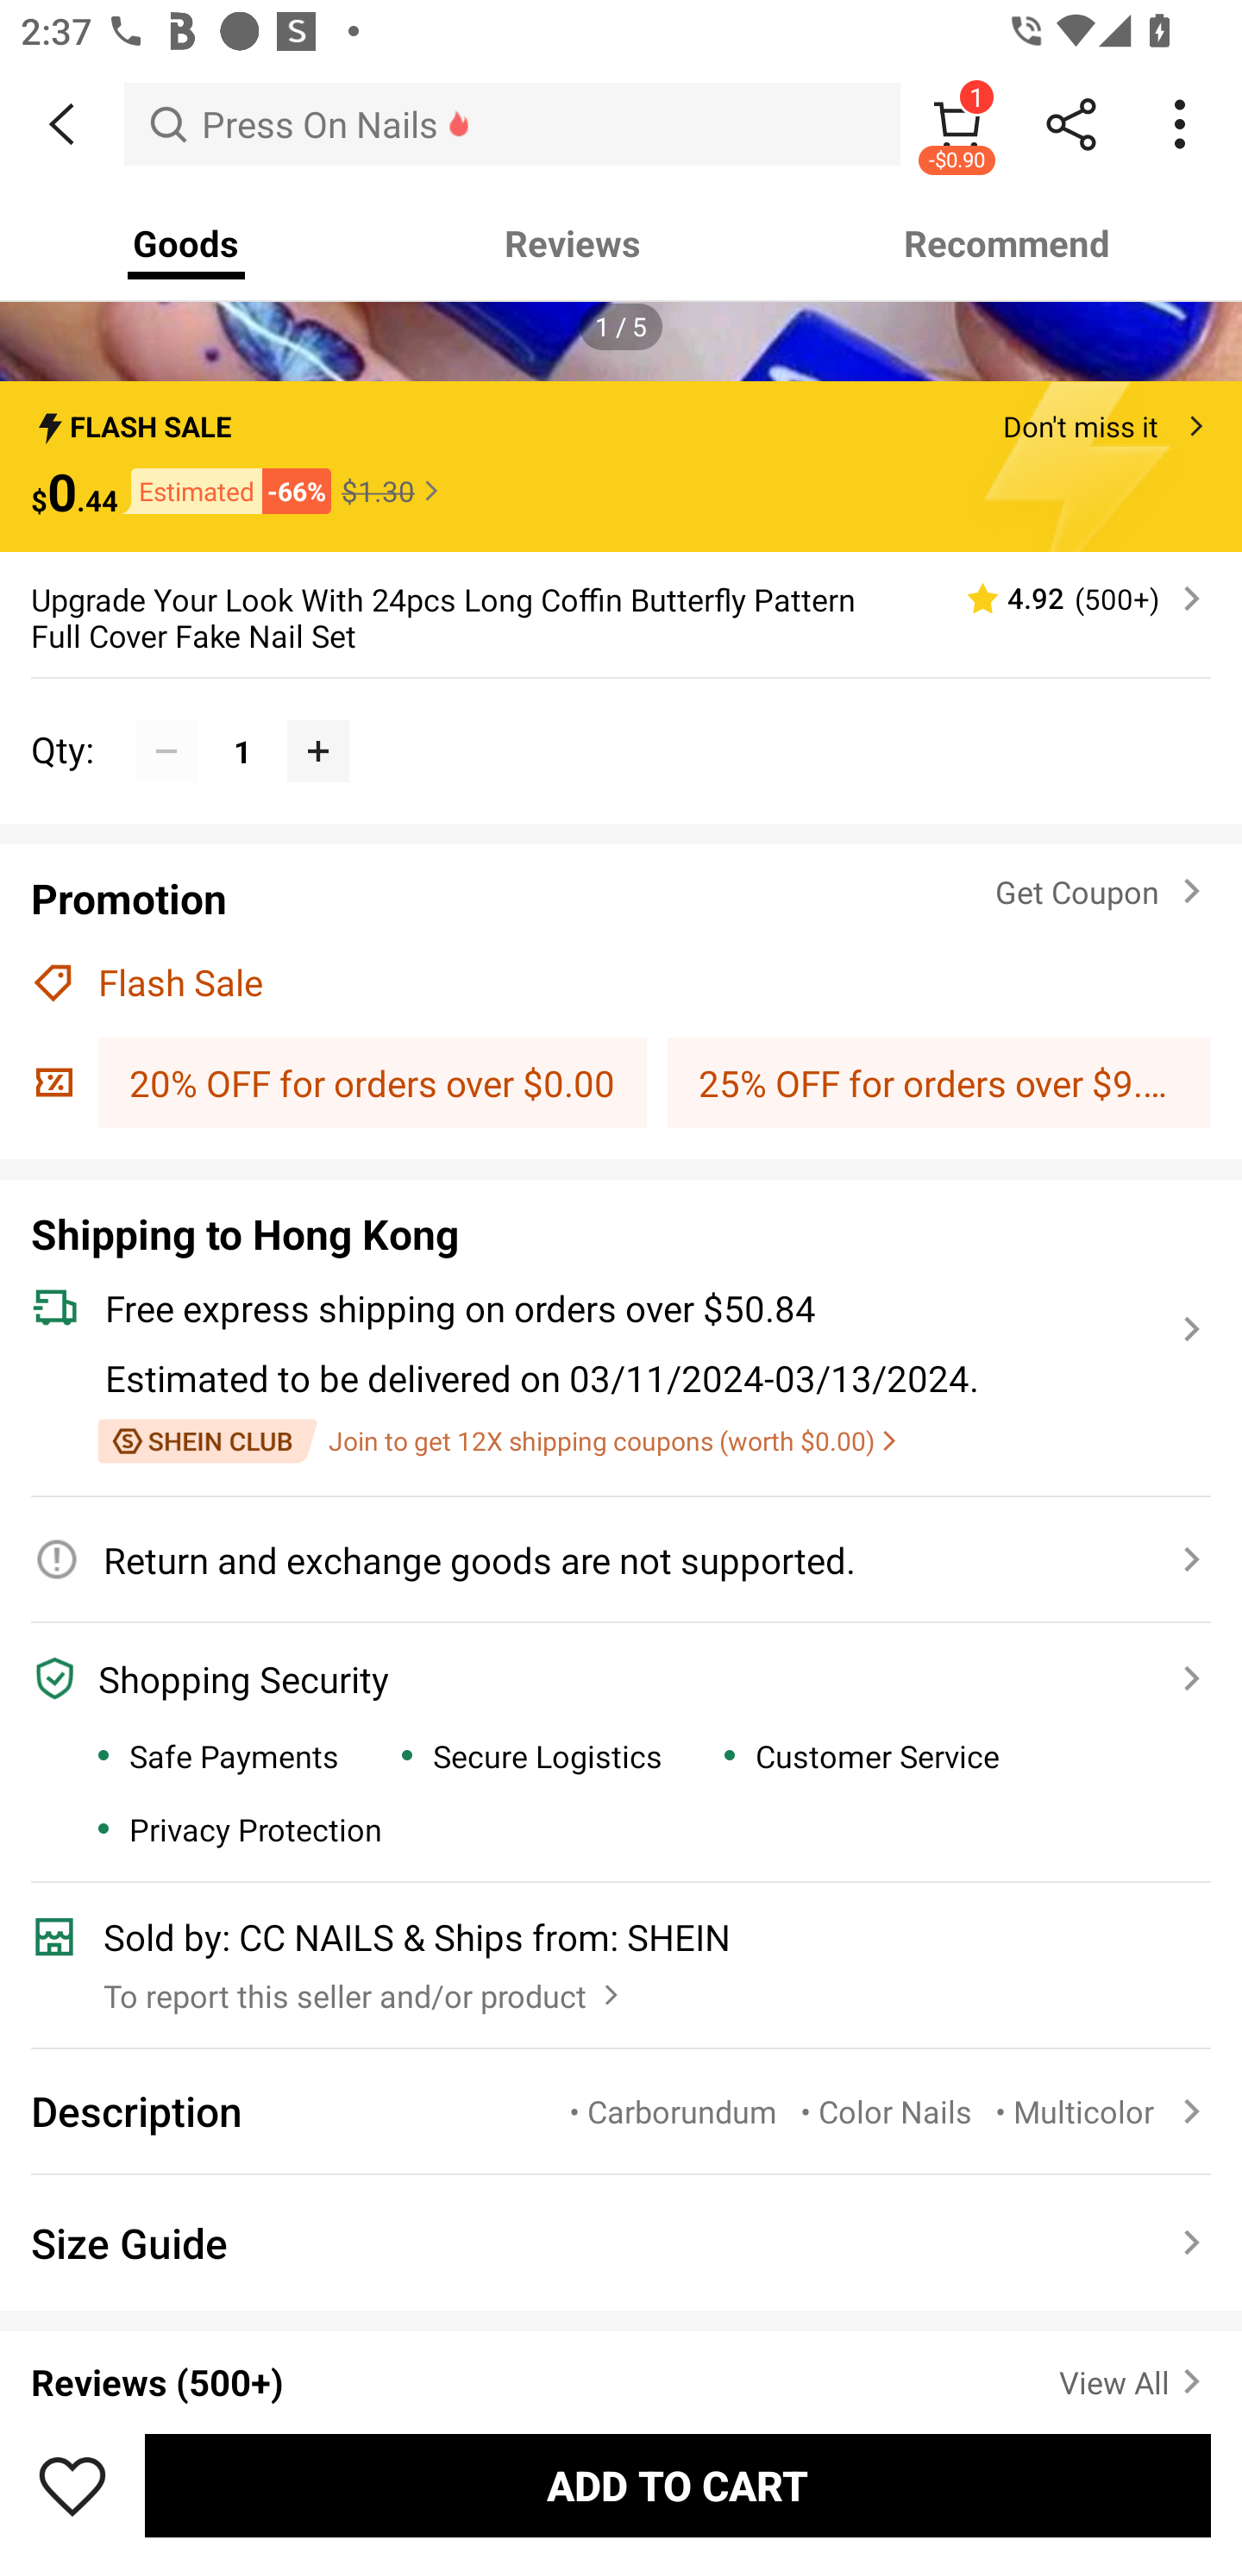  I want to click on Goods, so click(186, 243).